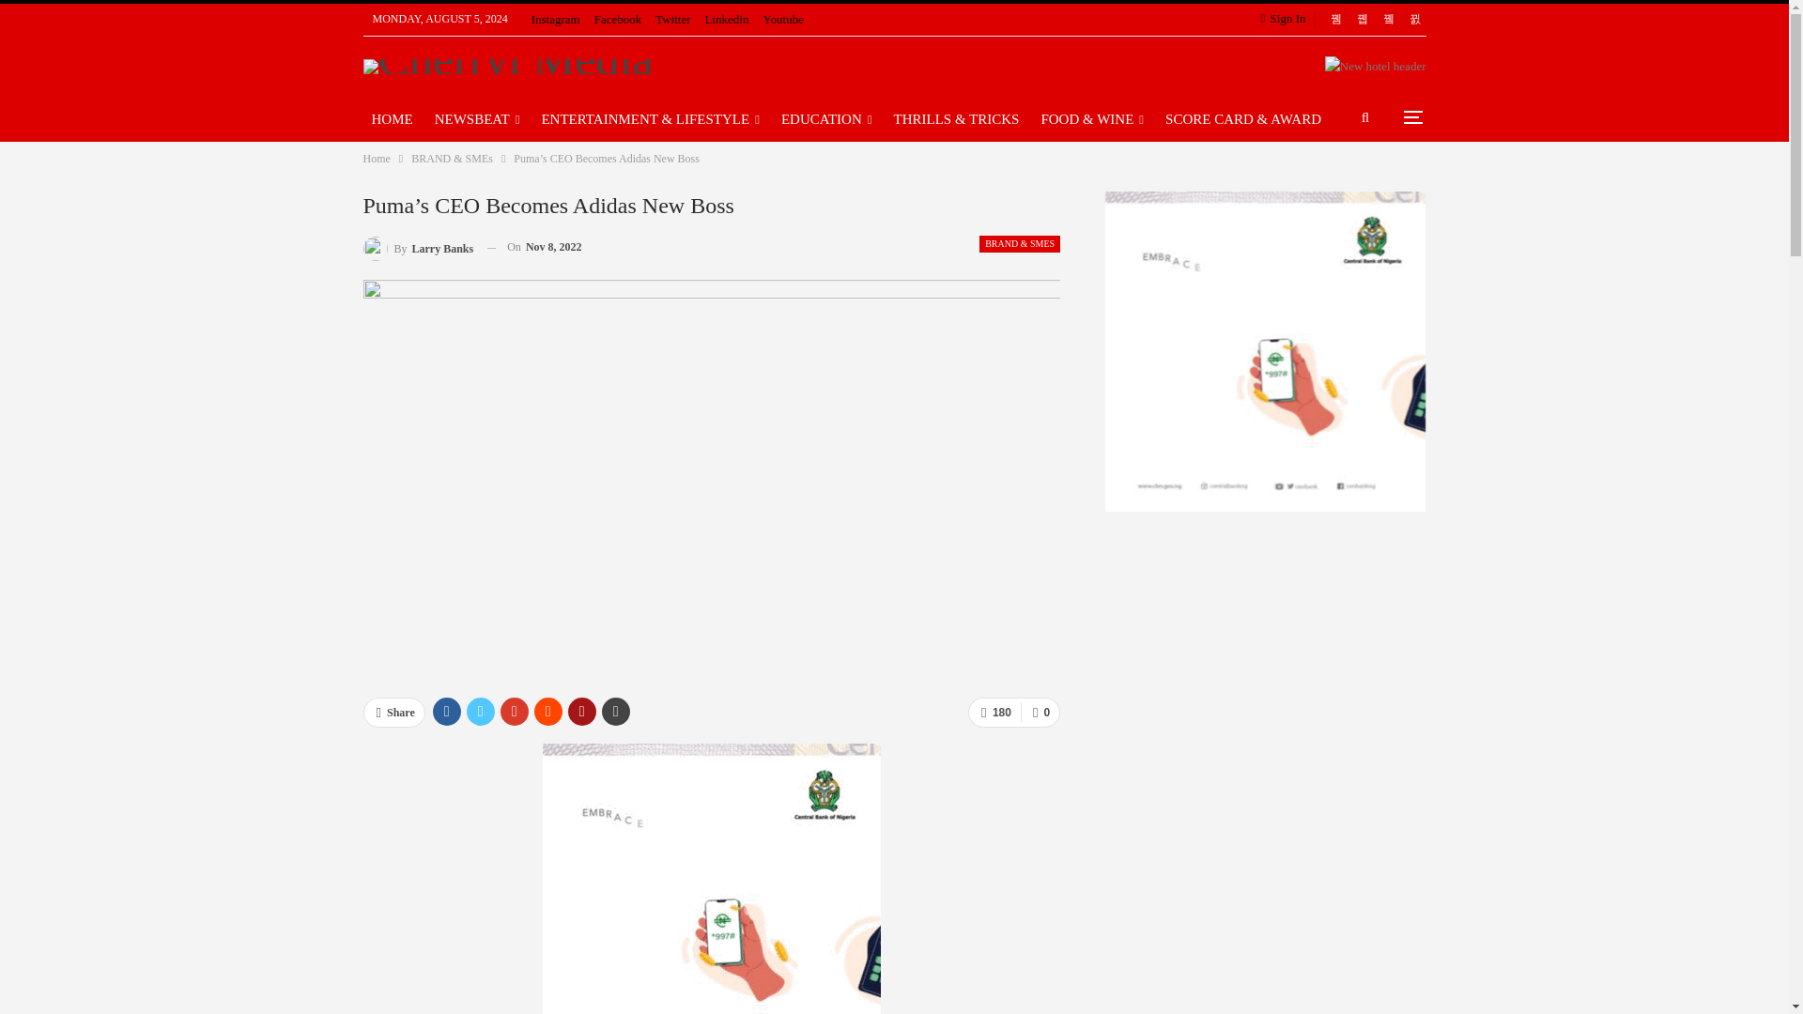  What do you see at coordinates (477, 118) in the screenshot?
I see `NEWSBEAT` at bounding box center [477, 118].